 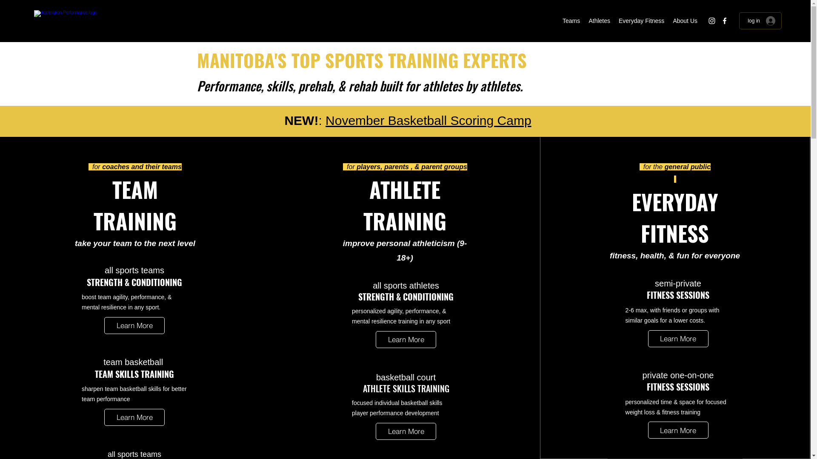 I want to click on Teams, so click(x=571, y=21).